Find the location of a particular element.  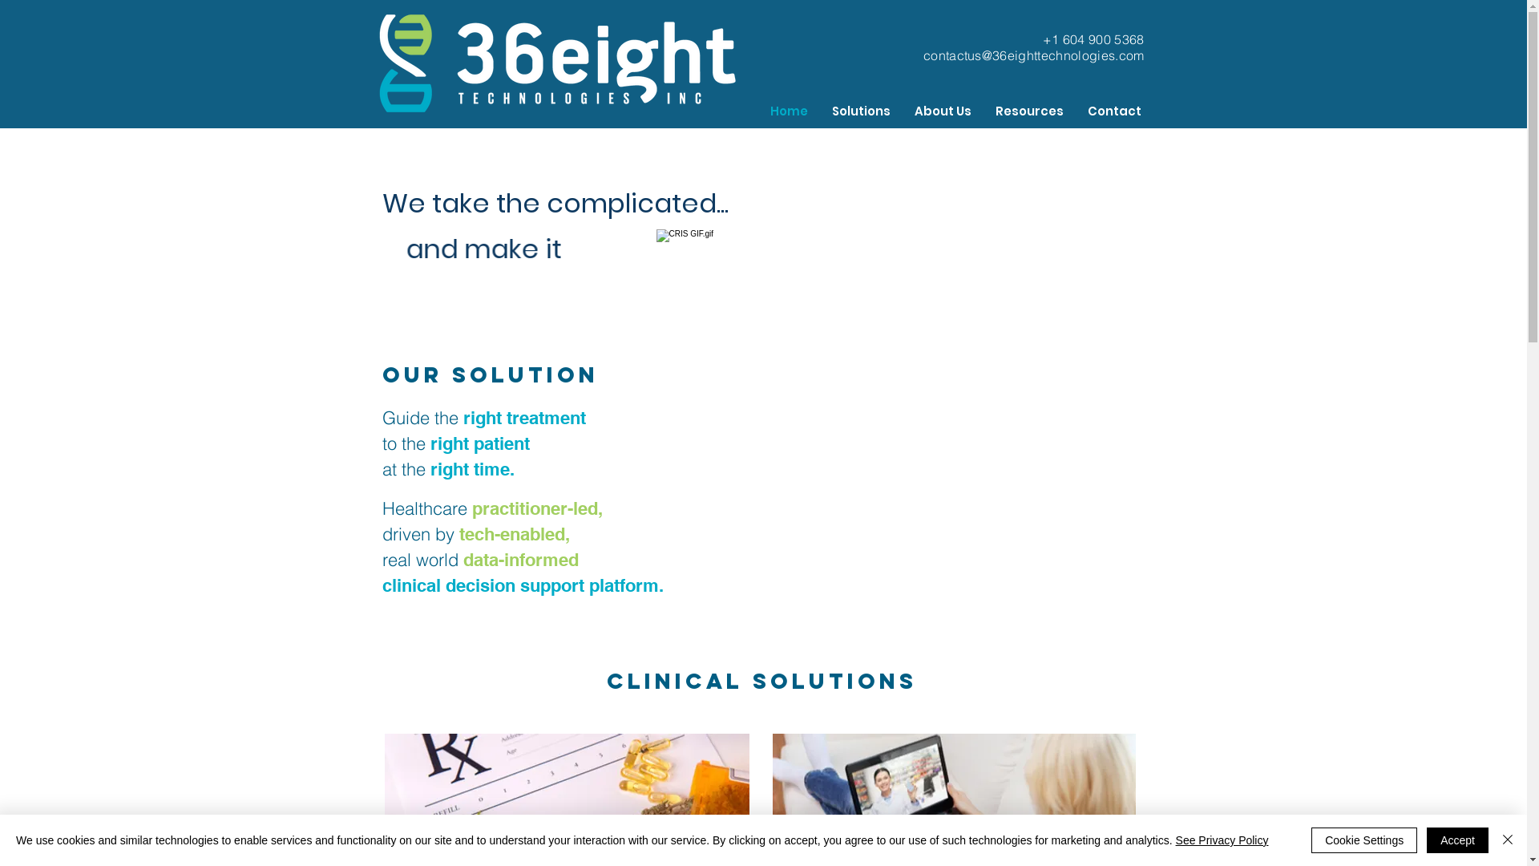

Cookie Settings is located at coordinates (1364, 840).